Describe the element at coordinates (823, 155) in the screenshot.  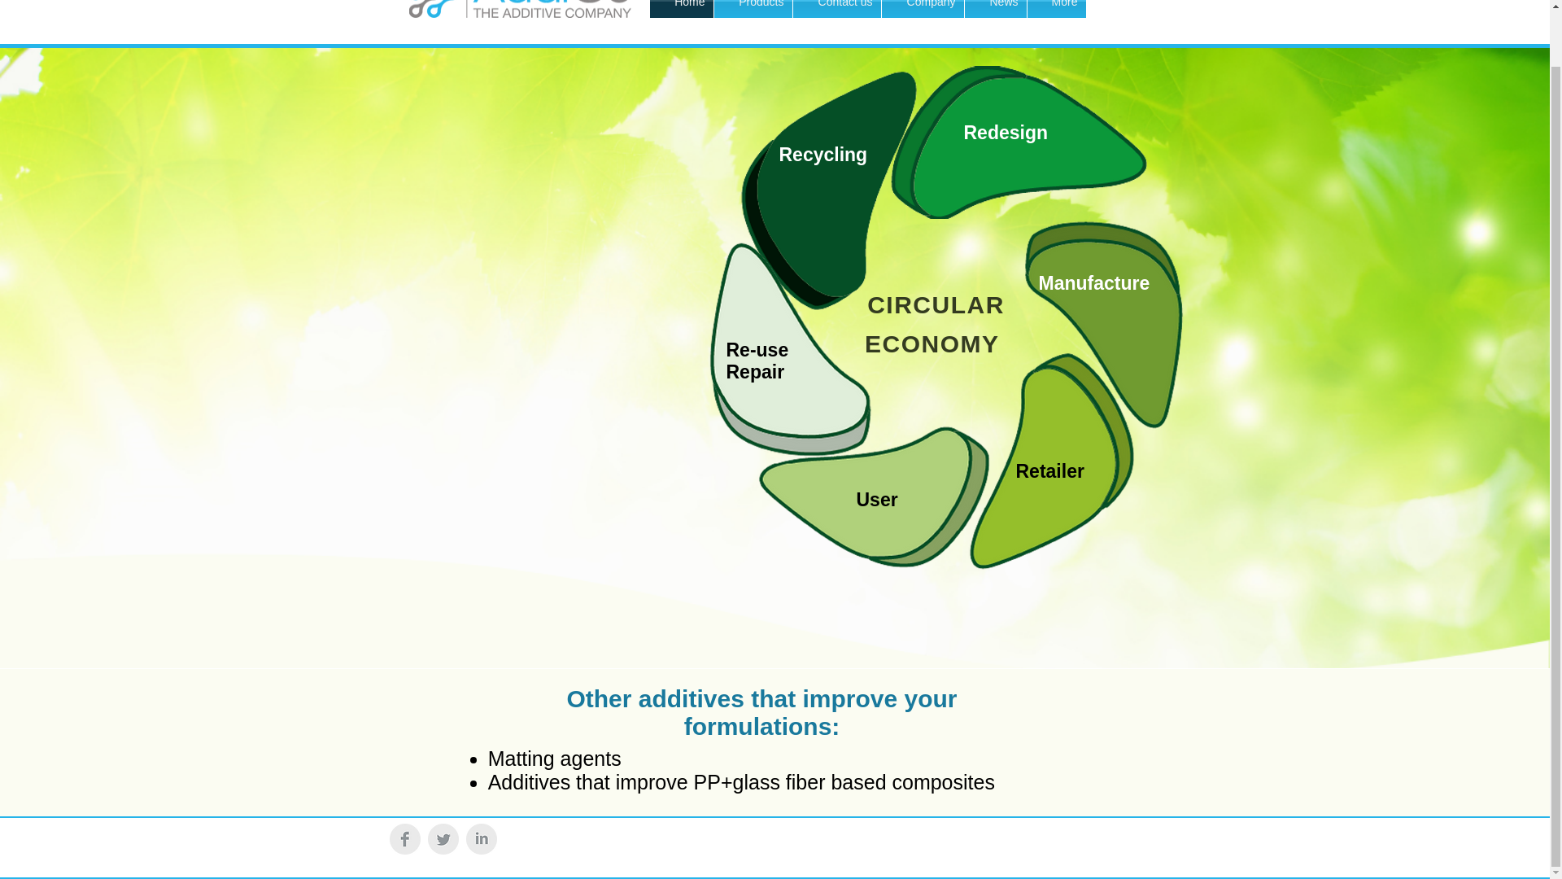
I see `Recycling` at that location.